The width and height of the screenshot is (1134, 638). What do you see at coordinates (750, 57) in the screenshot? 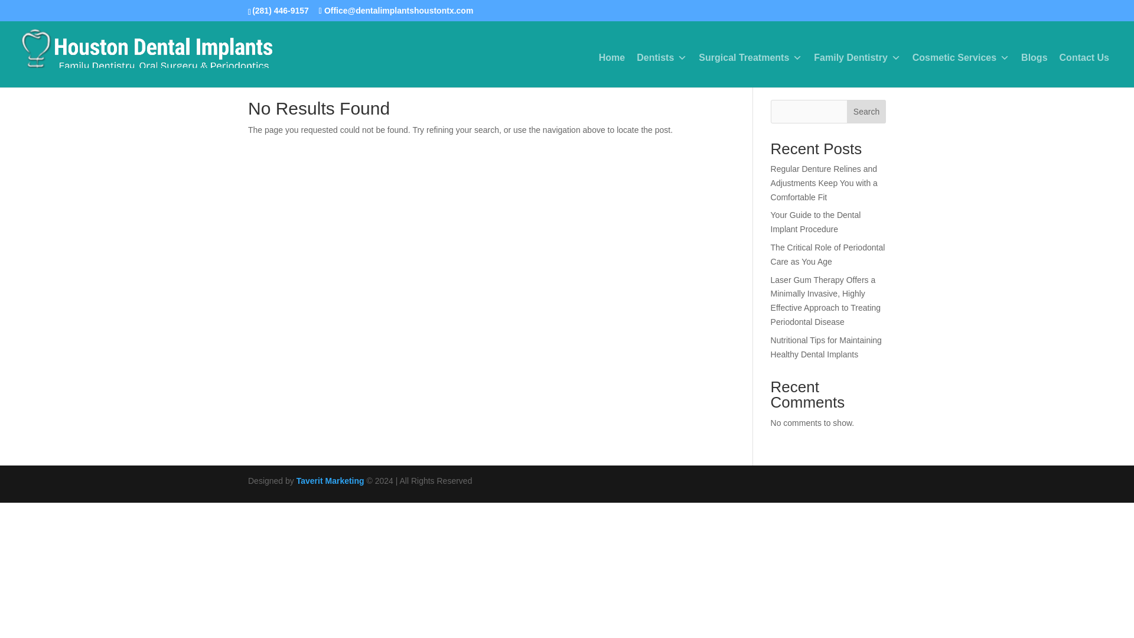
I see `Surgical Treatments` at bounding box center [750, 57].